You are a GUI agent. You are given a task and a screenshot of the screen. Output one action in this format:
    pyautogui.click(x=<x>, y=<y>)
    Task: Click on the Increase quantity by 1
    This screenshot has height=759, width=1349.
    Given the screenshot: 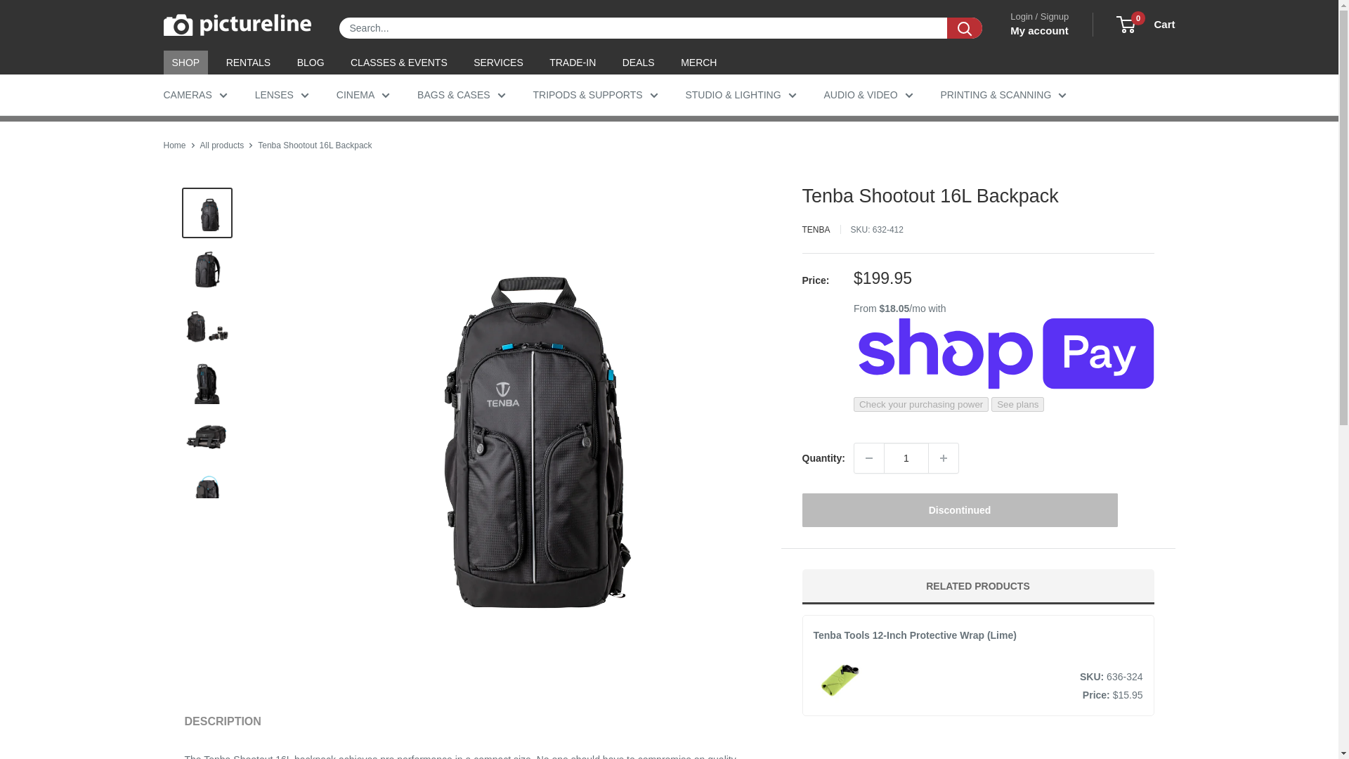 What is the action you would take?
    pyautogui.click(x=943, y=458)
    